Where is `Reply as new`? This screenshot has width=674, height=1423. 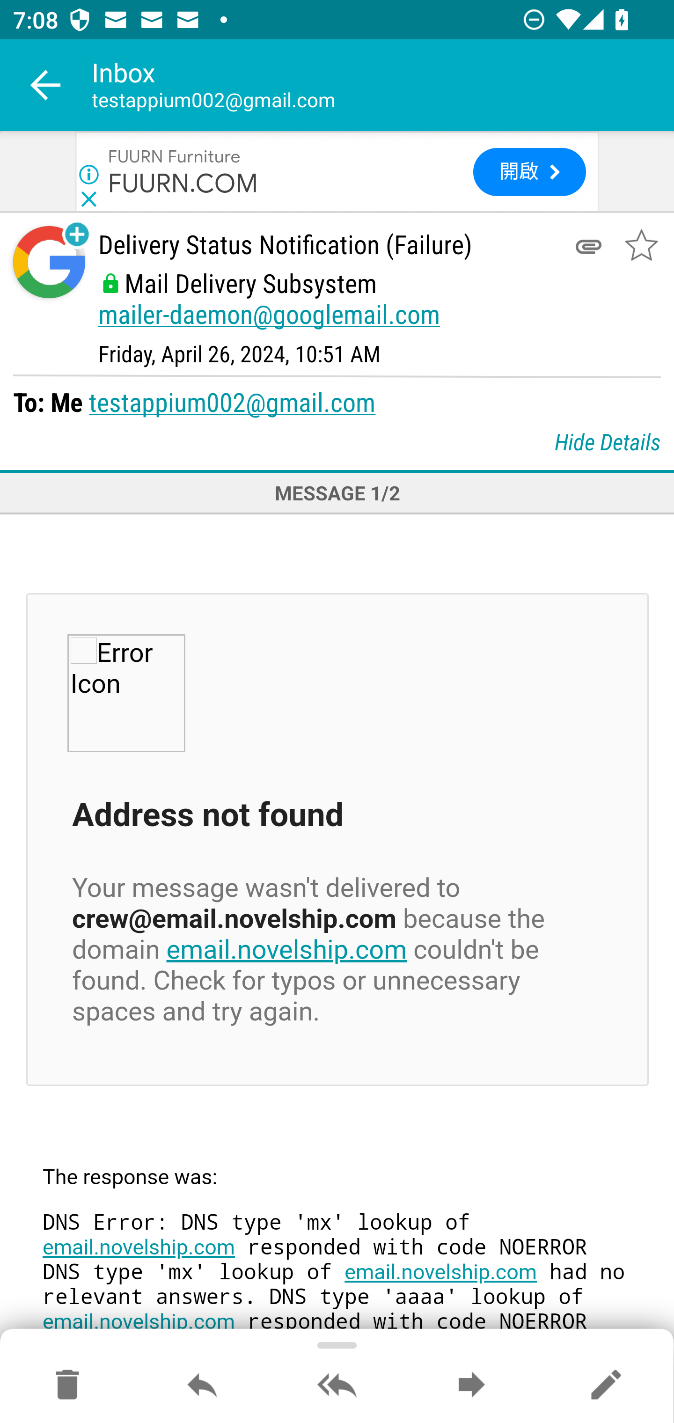 Reply as new is located at coordinates (606, 1386).